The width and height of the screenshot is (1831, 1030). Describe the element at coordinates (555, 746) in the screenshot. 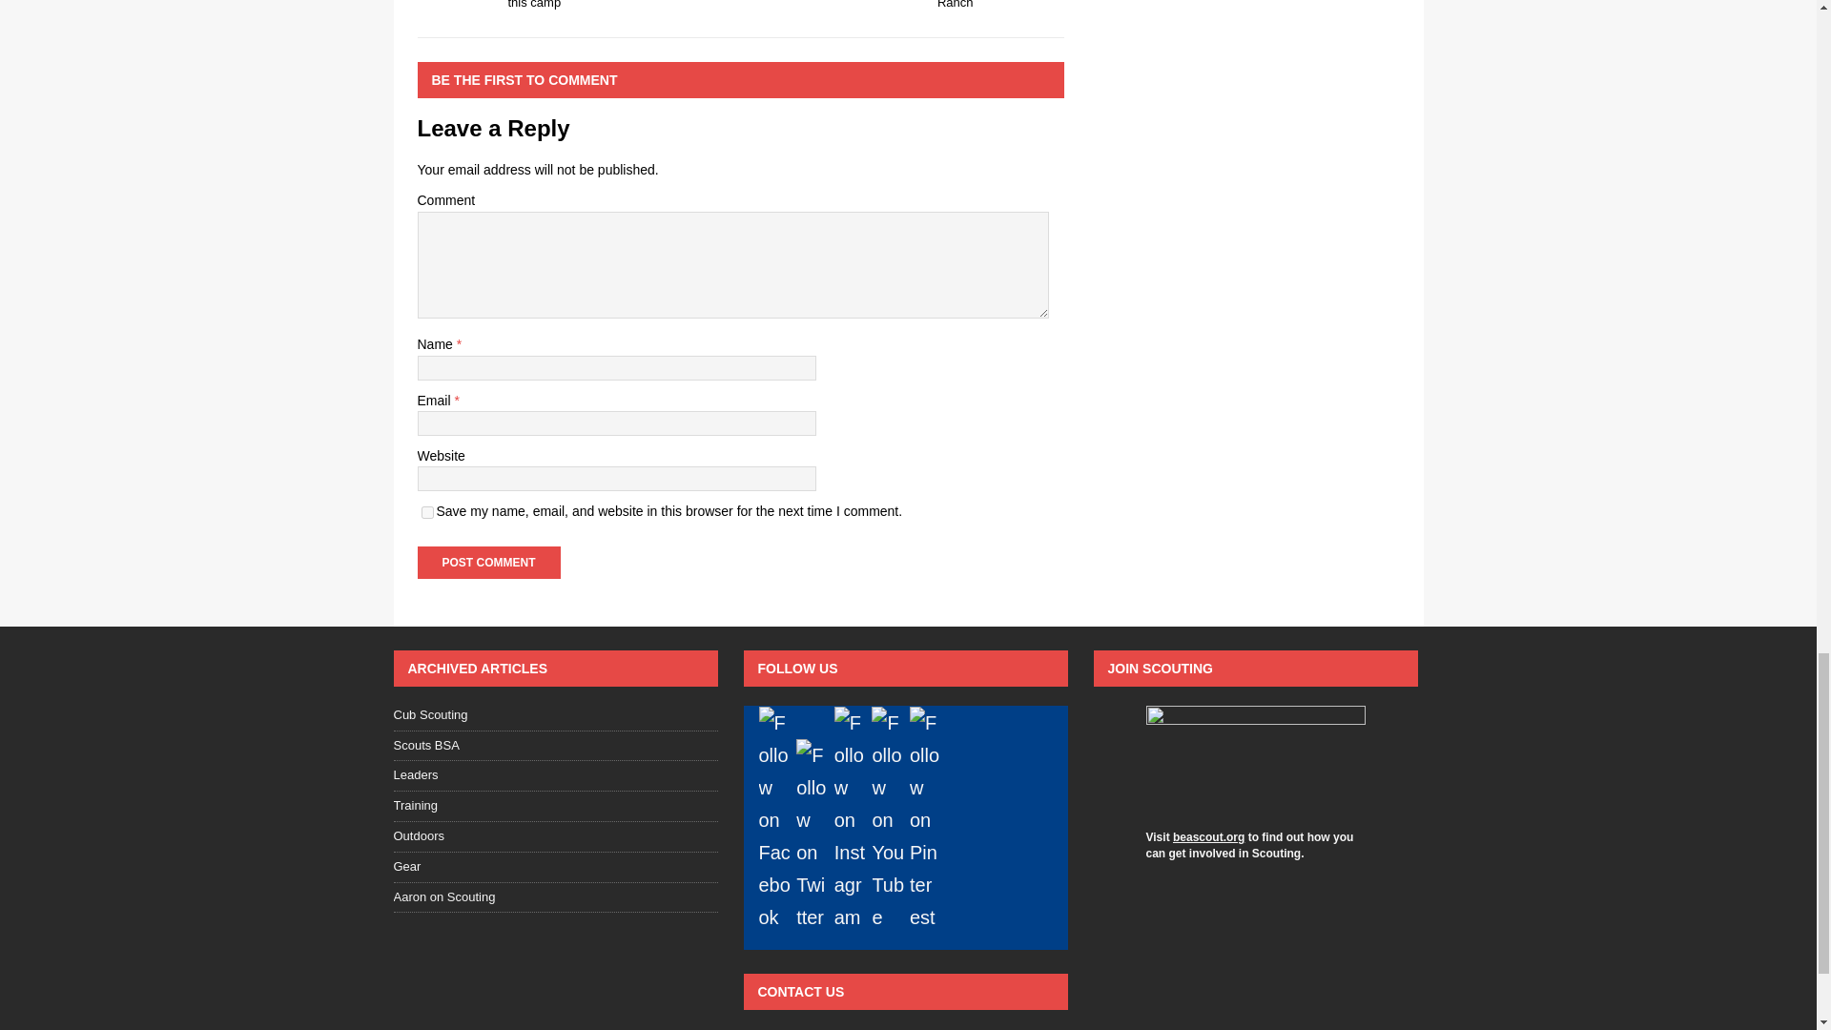

I see `Post Comment` at that location.